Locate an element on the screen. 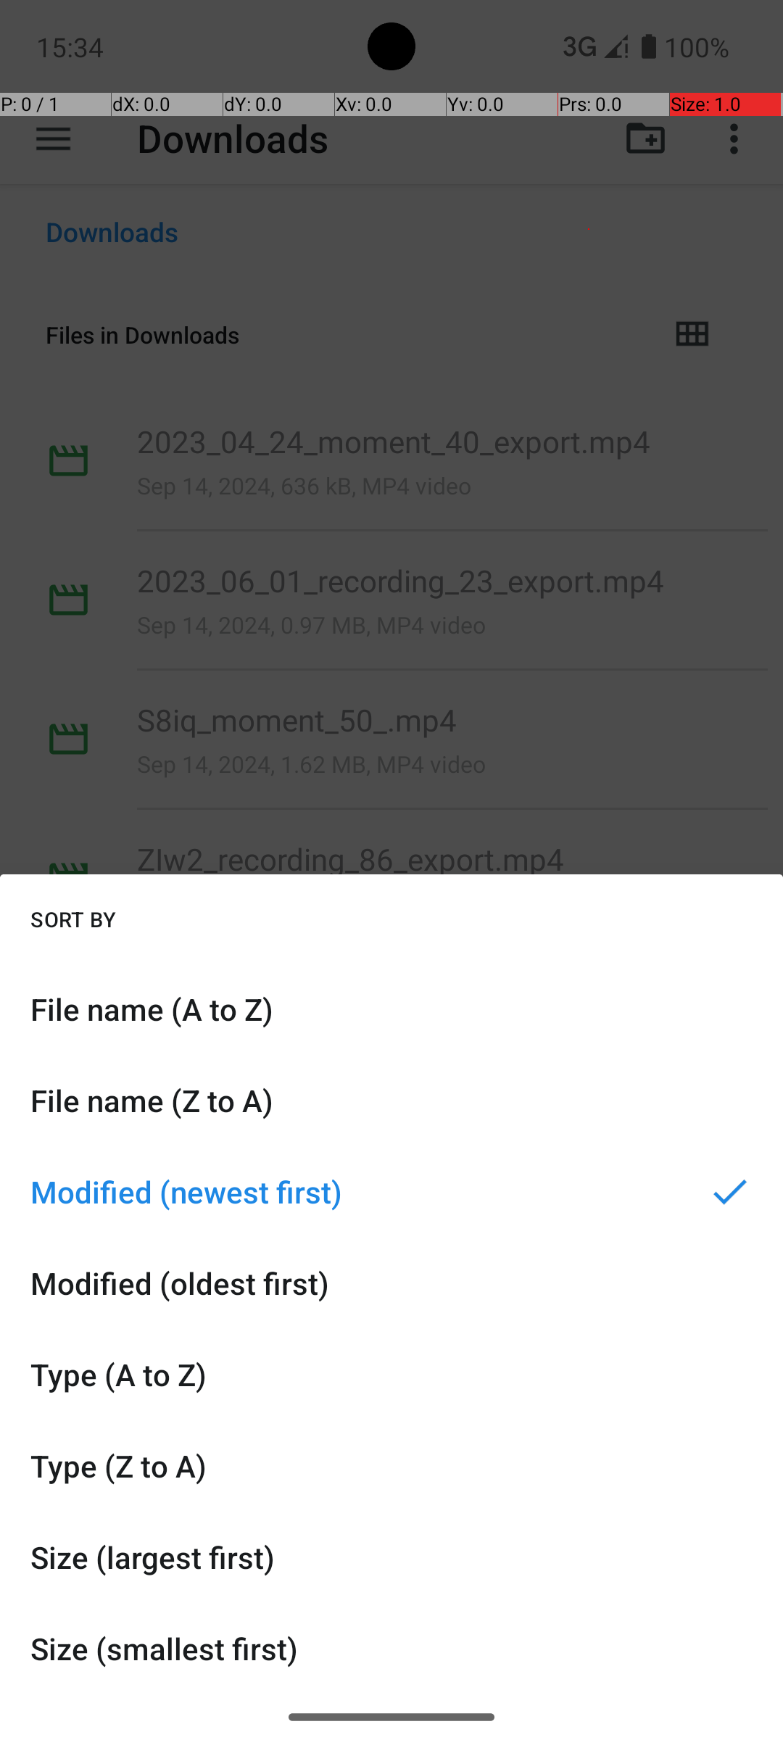 Image resolution: width=783 pixels, height=1740 pixels. File name (Z to A) is located at coordinates (391, 1101).